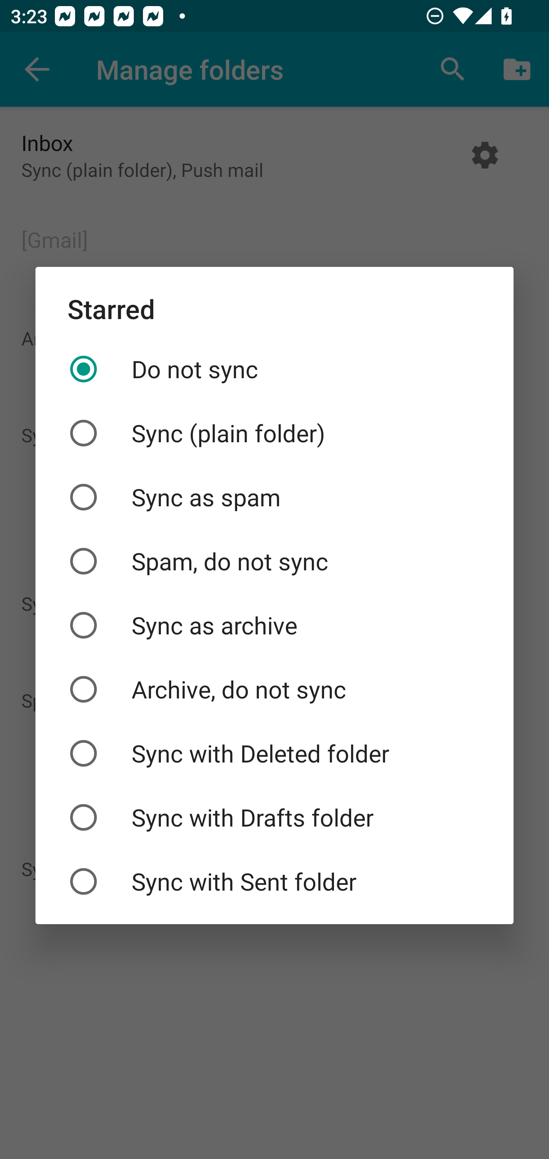  Describe the element at coordinates (274, 369) in the screenshot. I see `Do not sync` at that location.